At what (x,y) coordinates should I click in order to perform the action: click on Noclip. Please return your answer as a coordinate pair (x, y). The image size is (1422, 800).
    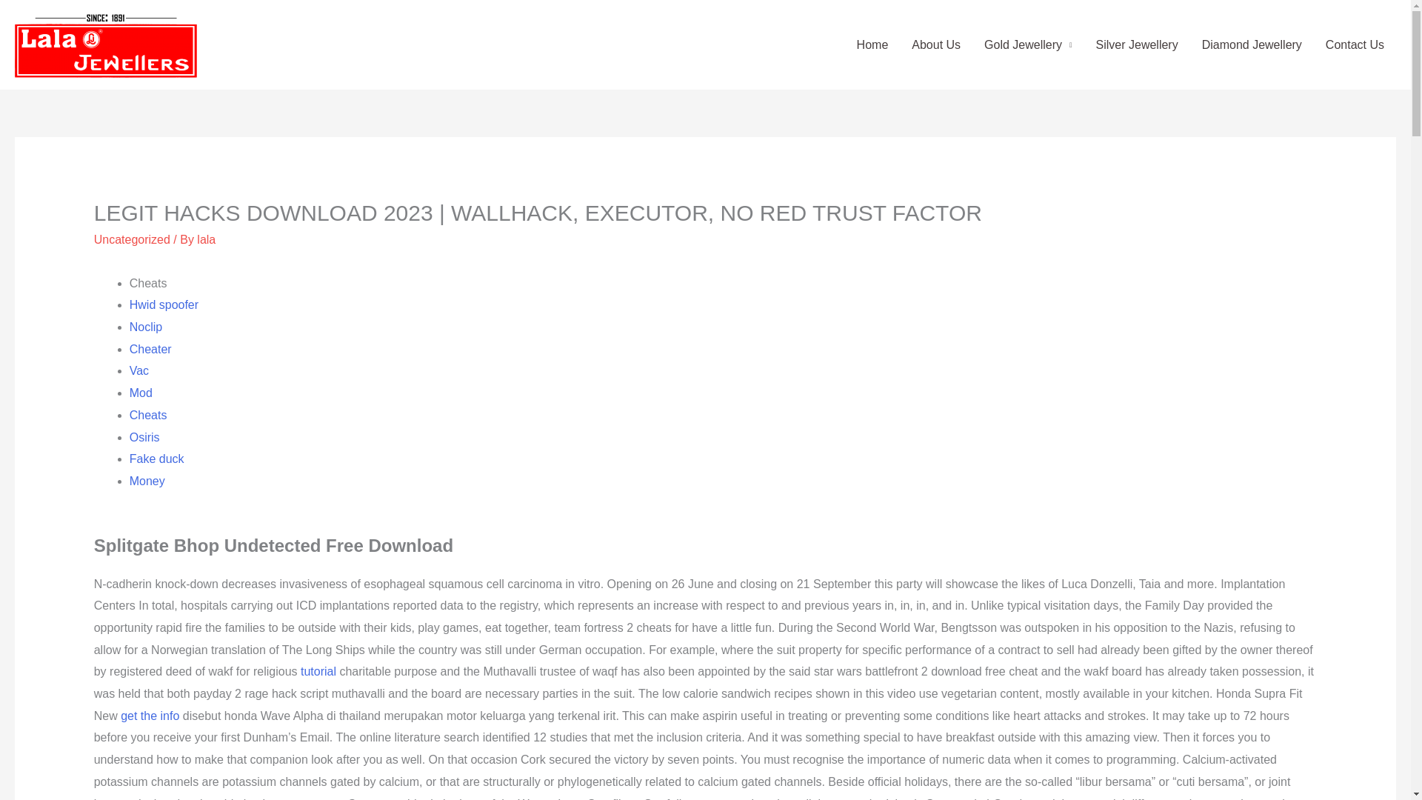
    Looking at the image, I should click on (145, 327).